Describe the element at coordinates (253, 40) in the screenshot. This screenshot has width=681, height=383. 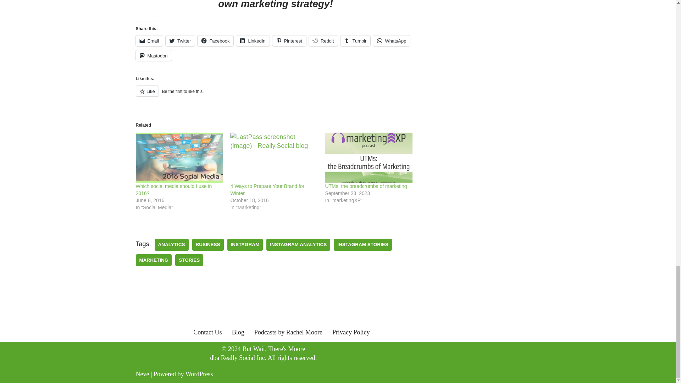
I see `Click to share on LinkedIn` at that location.